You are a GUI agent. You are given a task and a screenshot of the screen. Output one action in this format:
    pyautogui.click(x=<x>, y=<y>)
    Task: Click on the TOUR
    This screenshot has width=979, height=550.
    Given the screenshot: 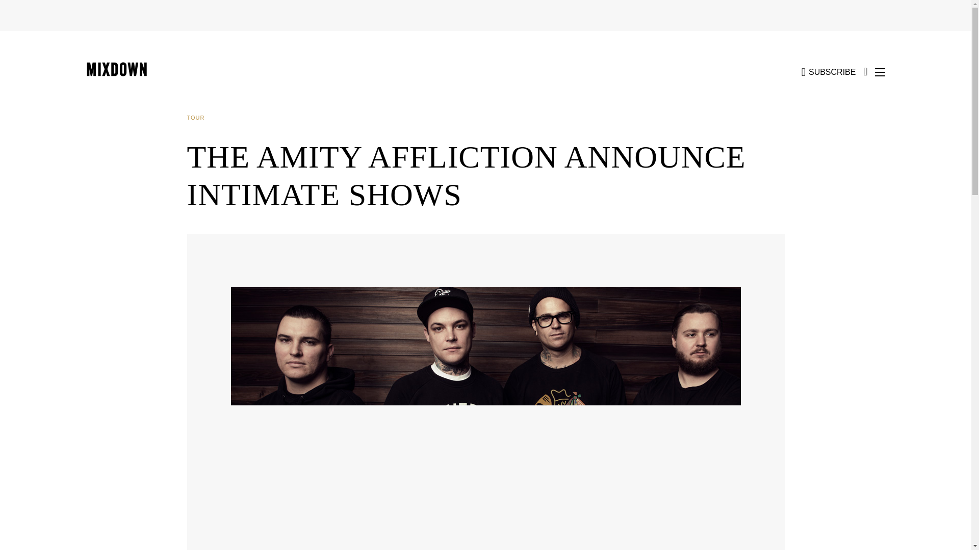 What is the action you would take?
    pyautogui.click(x=199, y=118)
    